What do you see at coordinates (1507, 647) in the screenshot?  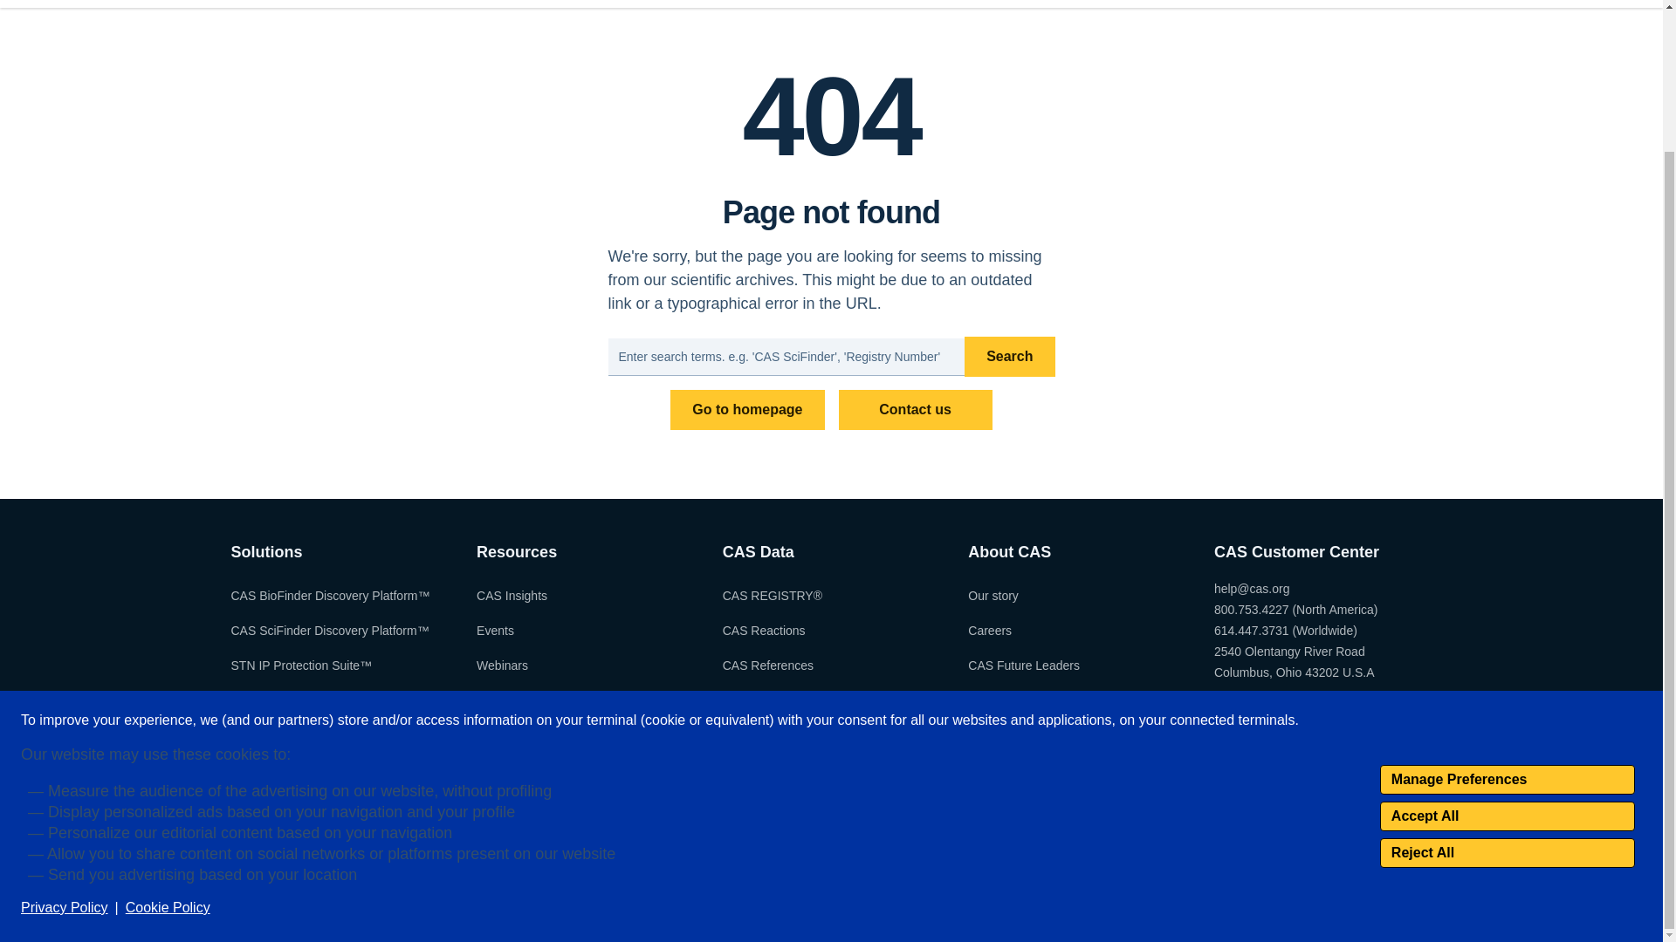 I see `Accept All` at bounding box center [1507, 647].